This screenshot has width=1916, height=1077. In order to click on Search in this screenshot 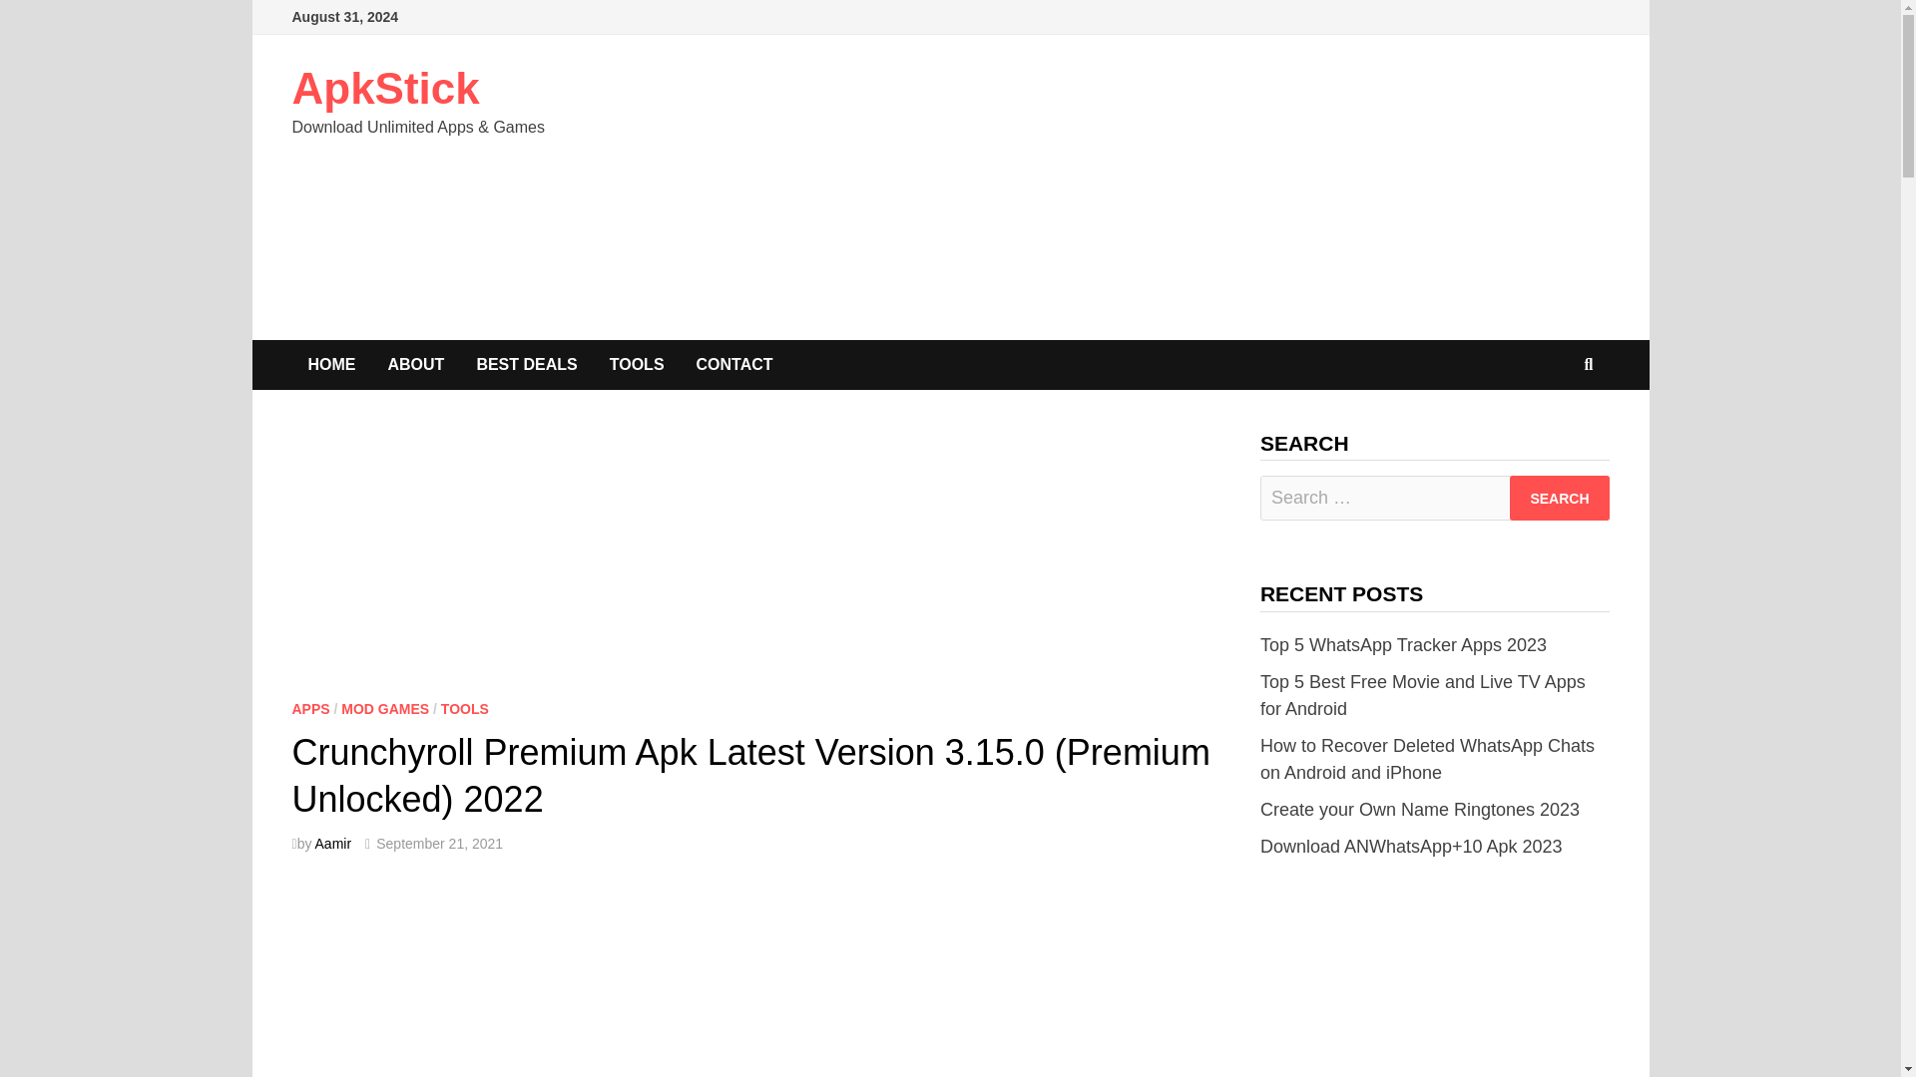, I will do `click(1559, 498)`.